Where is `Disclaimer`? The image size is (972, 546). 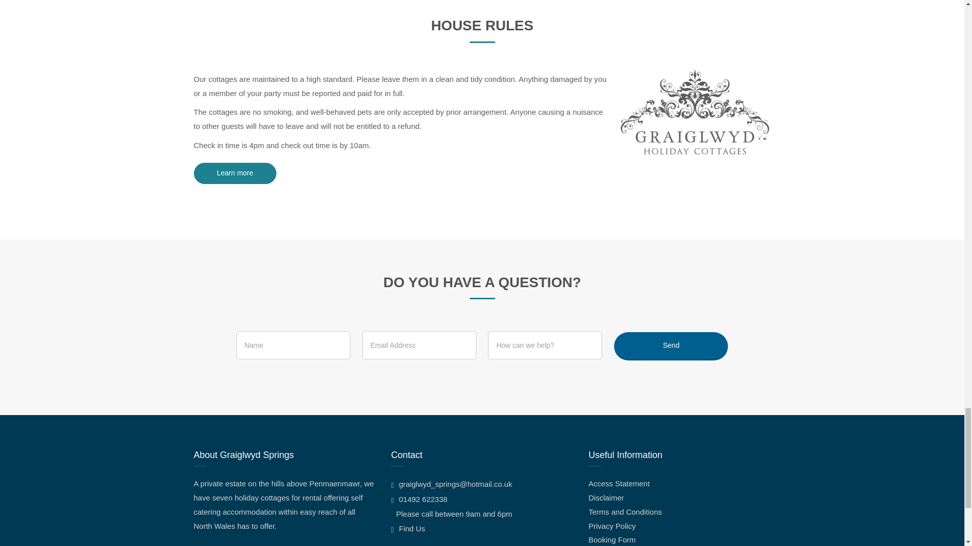 Disclaimer is located at coordinates (605, 497).